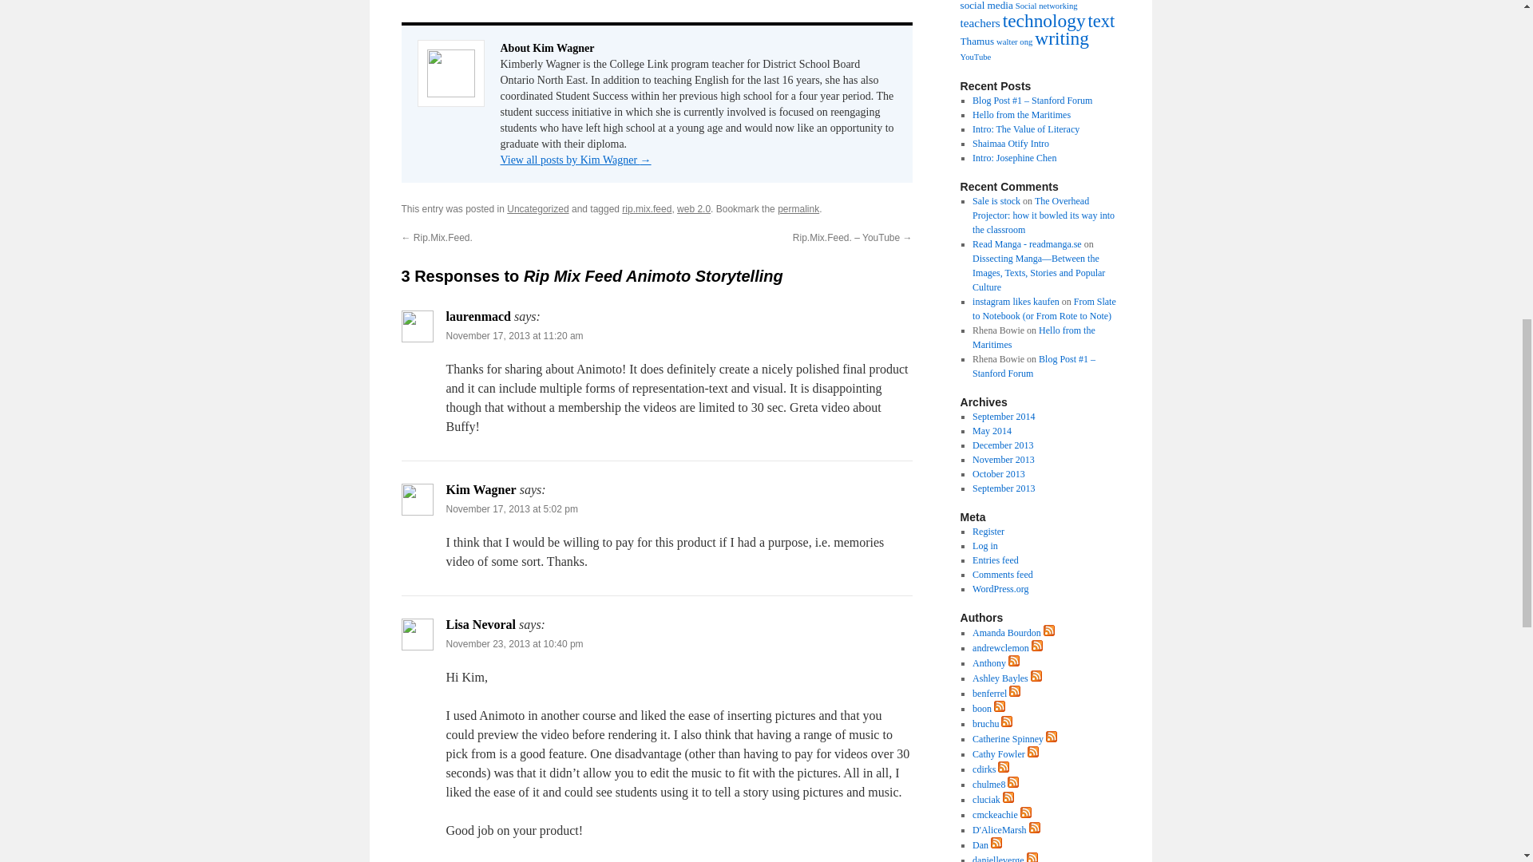  I want to click on RSS feed, so click(1014, 663).